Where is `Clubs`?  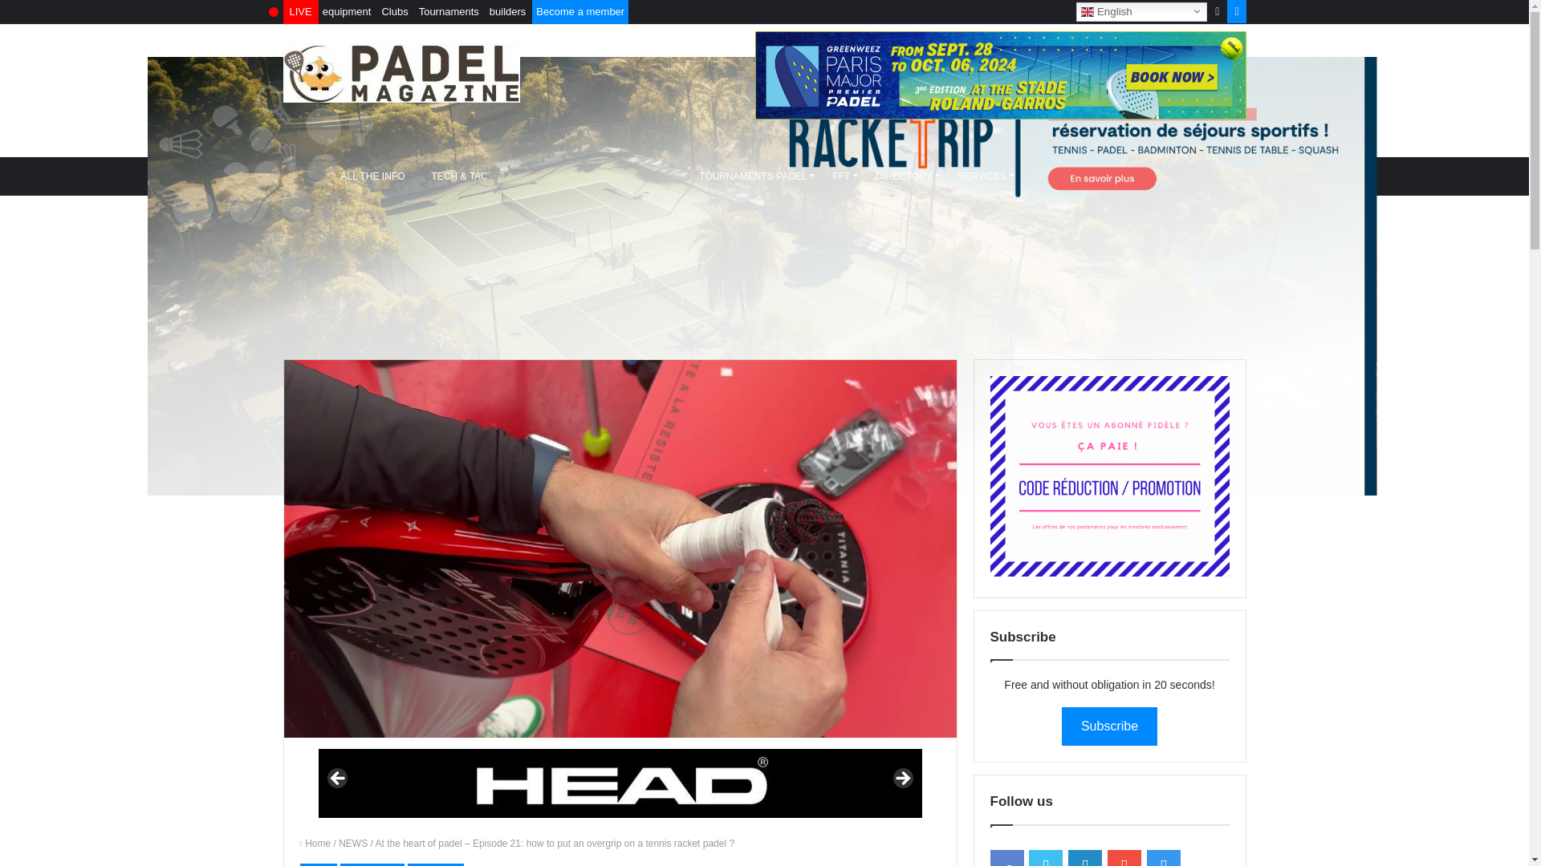
Clubs is located at coordinates (394, 12).